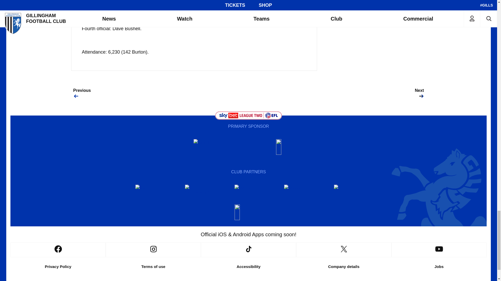  Describe the element at coordinates (248, 212) in the screenshot. I see `Hochiki` at that location.